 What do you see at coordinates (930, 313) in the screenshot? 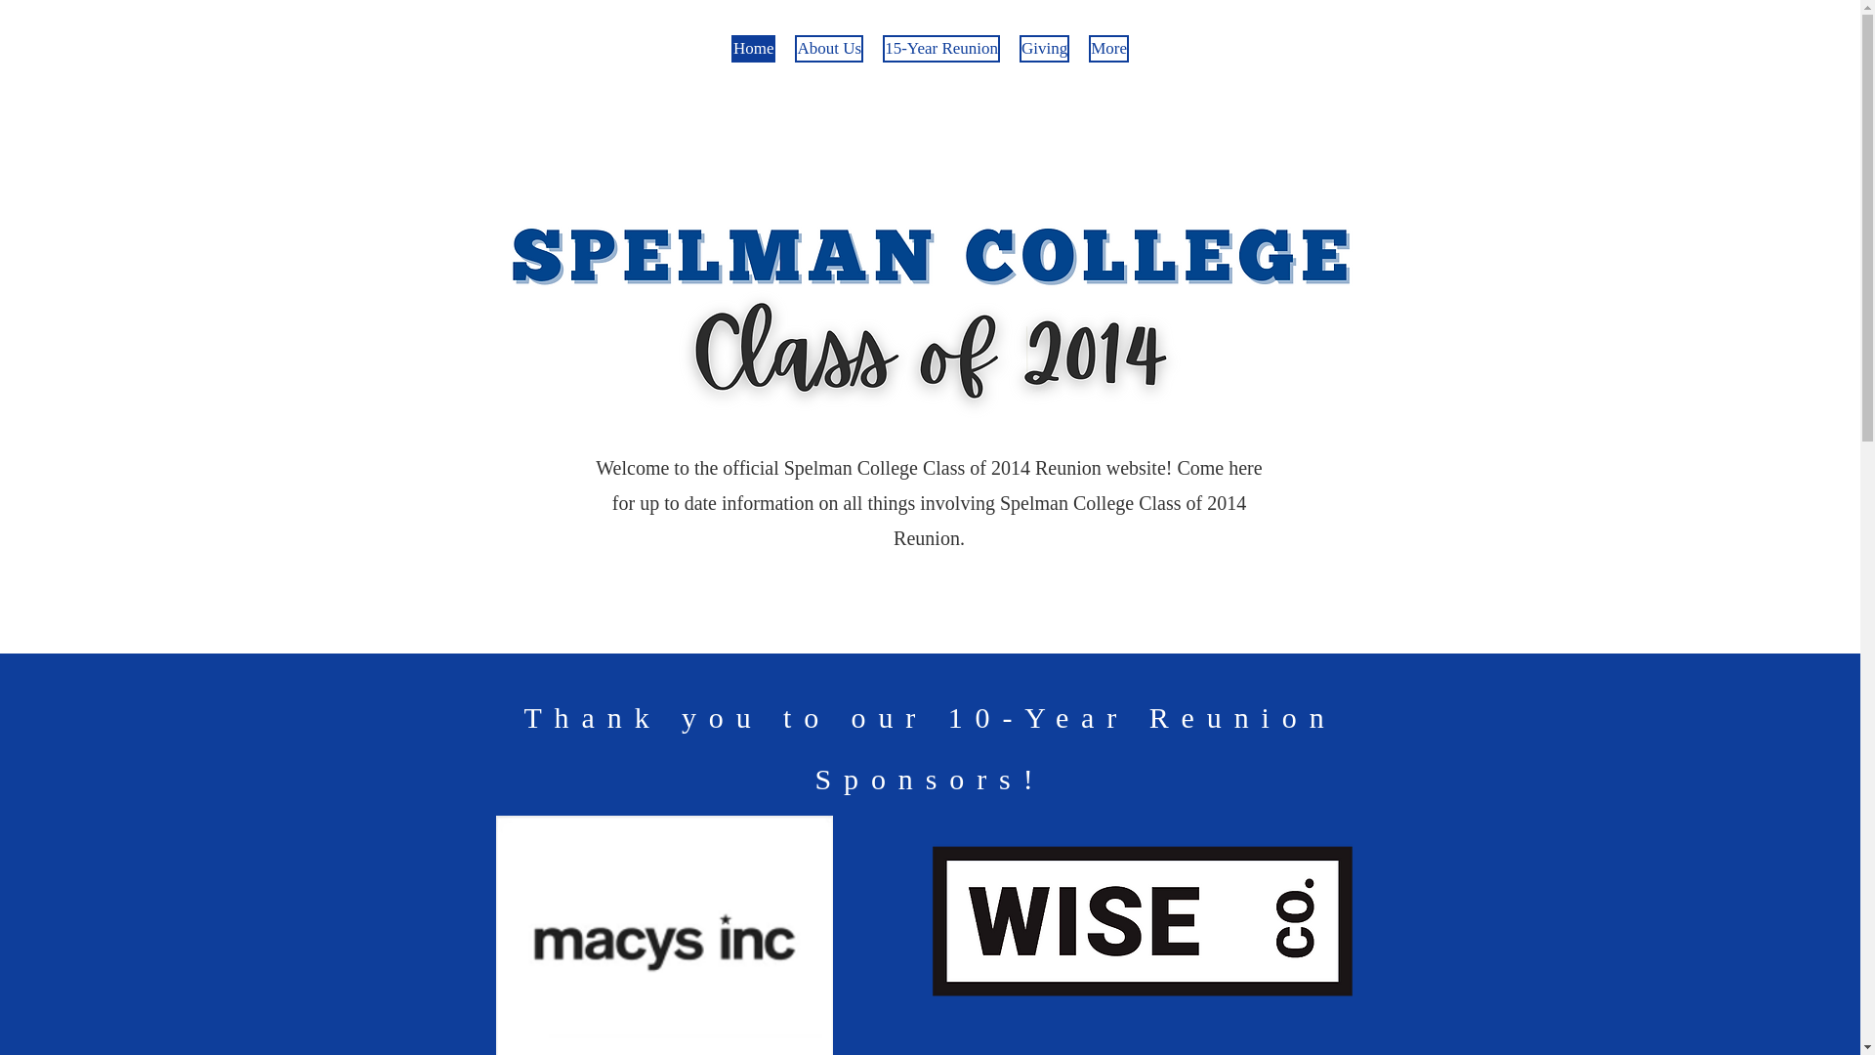
I see `Class of 2014 Header.png` at bounding box center [930, 313].